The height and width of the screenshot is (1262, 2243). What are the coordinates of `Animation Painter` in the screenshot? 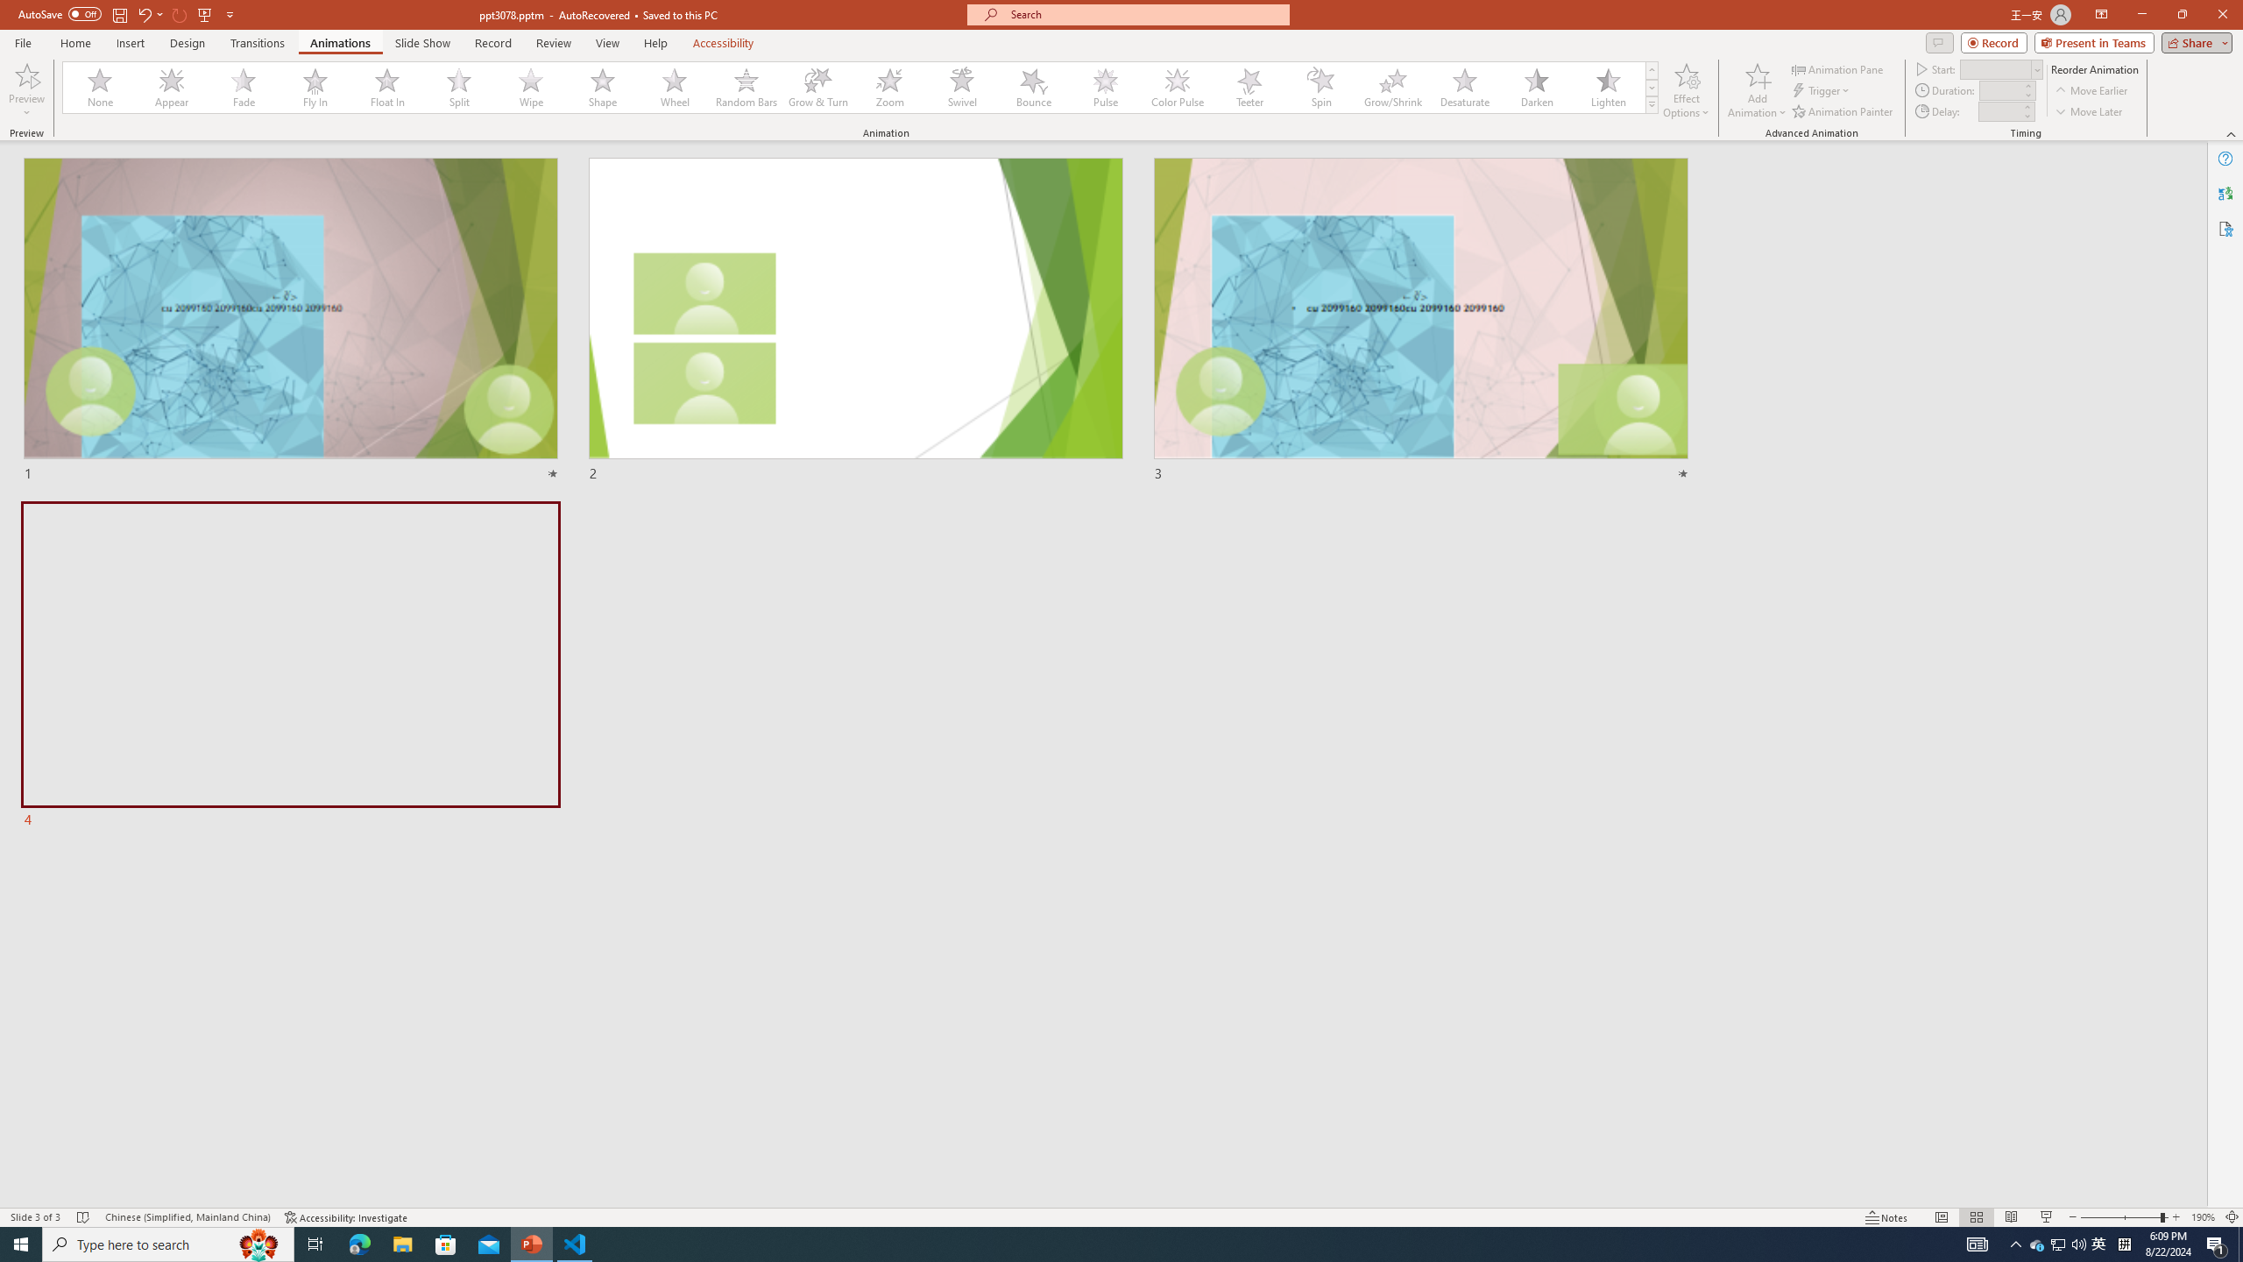 It's located at (1843, 112).